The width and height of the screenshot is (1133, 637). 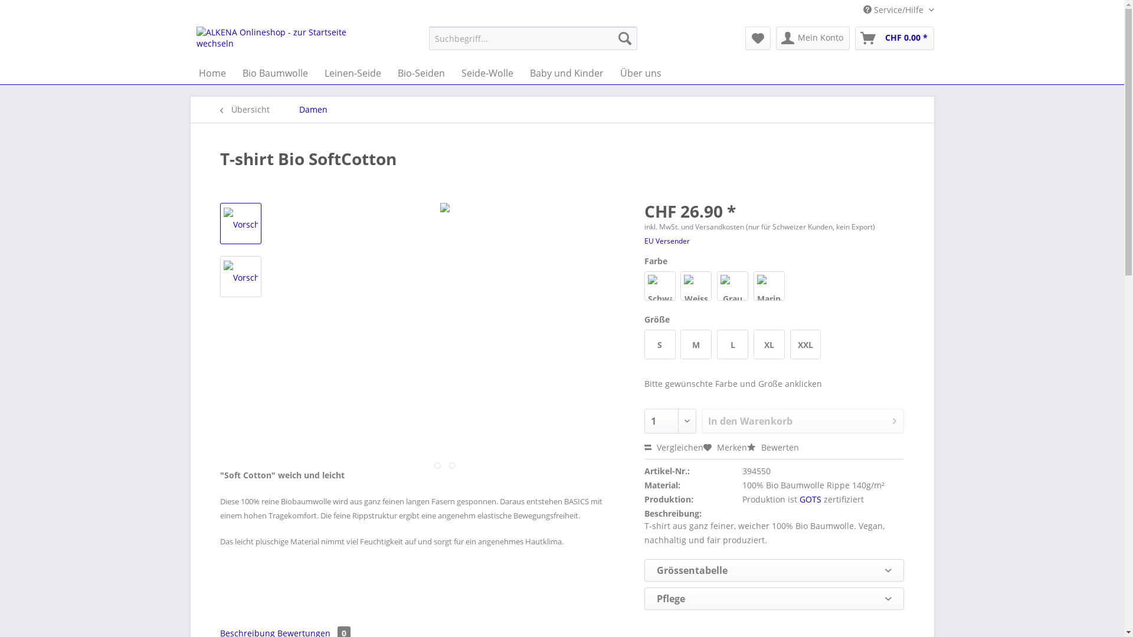 What do you see at coordinates (773, 447) in the screenshot?
I see `Bewerten` at bounding box center [773, 447].